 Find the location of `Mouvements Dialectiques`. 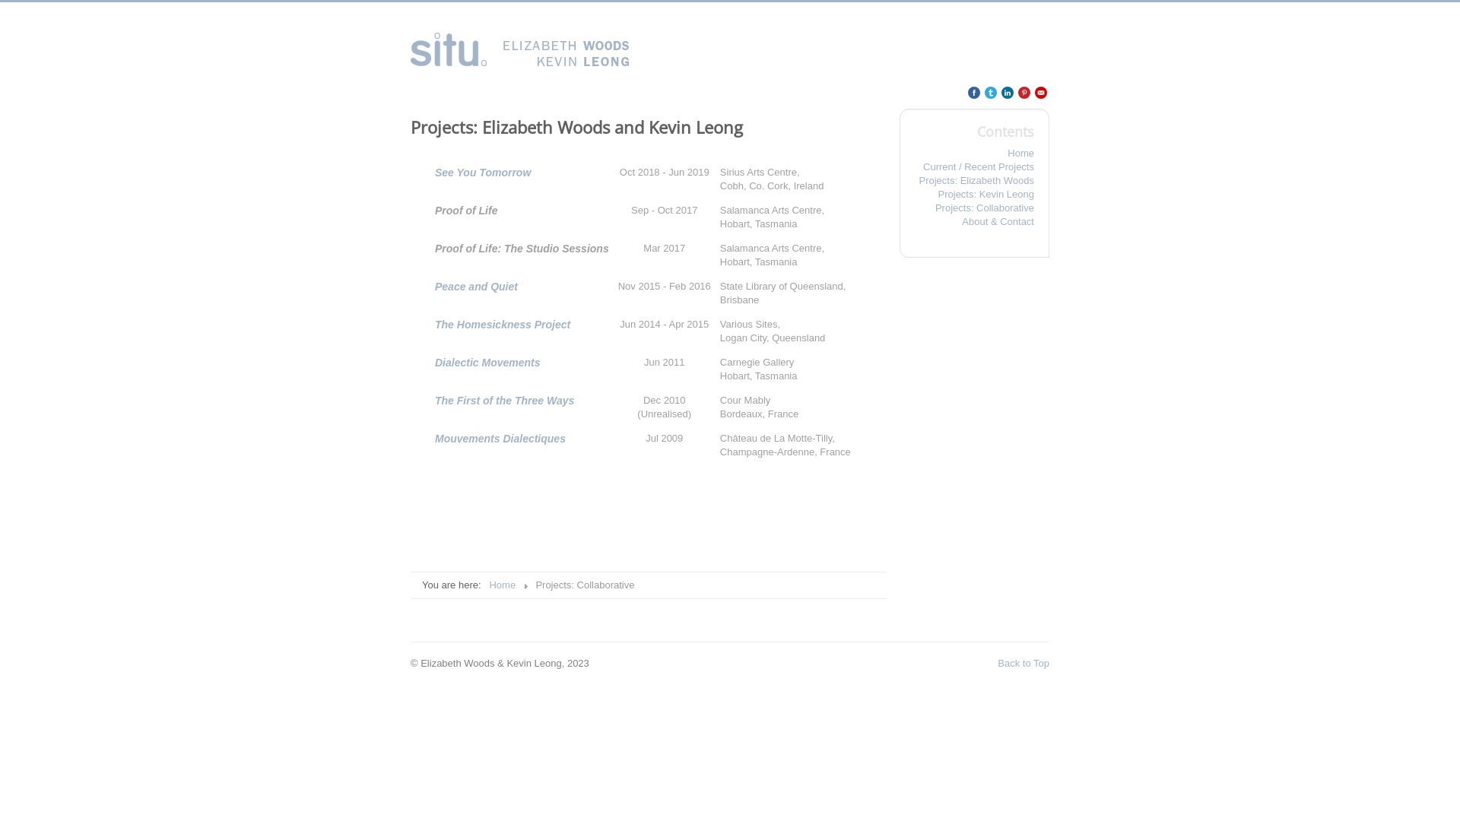

Mouvements Dialectiques is located at coordinates (500, 439).